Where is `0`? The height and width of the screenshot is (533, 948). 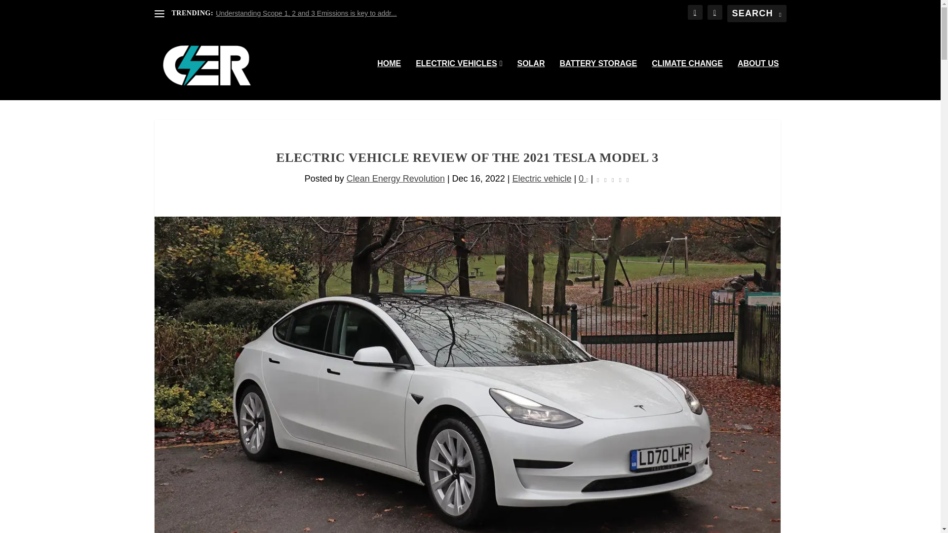 0 is located at coordinates (583, 179).